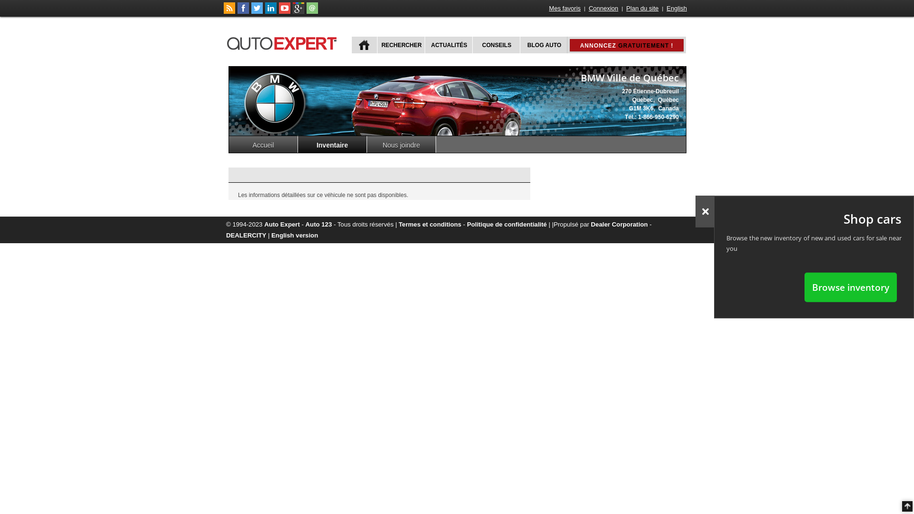  Describe the element at coordinates (851, 287) in the screenshot. I see `Browse inventory` at that location.